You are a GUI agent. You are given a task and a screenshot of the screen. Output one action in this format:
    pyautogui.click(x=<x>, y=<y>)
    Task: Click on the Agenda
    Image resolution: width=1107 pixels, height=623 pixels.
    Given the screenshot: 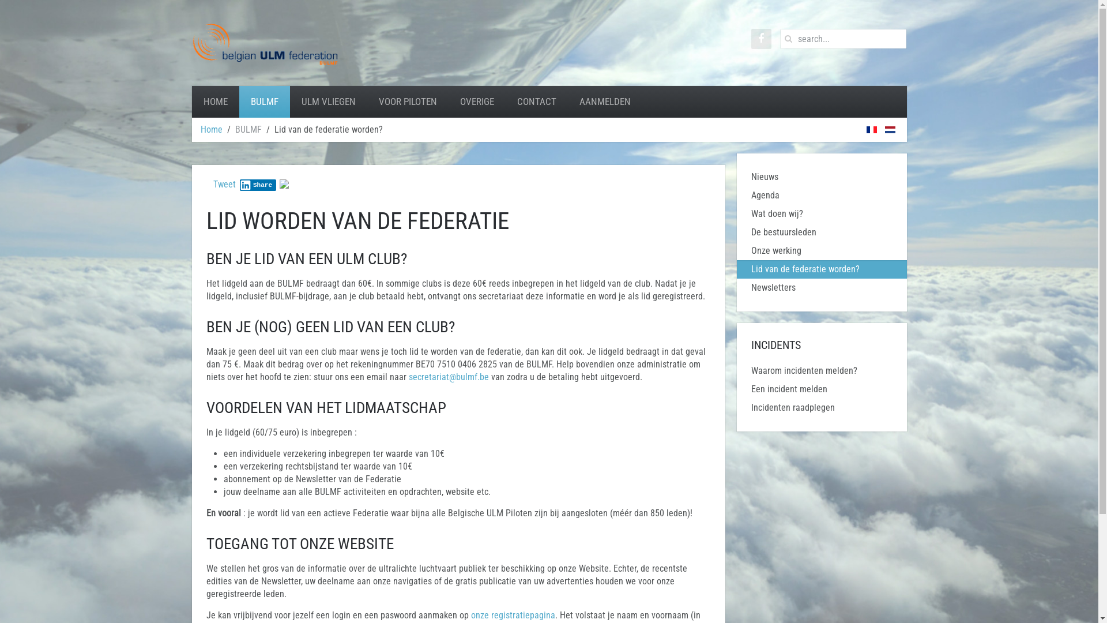 What is the action you would take?
    pyautogui.click(x=822, y=196)
    